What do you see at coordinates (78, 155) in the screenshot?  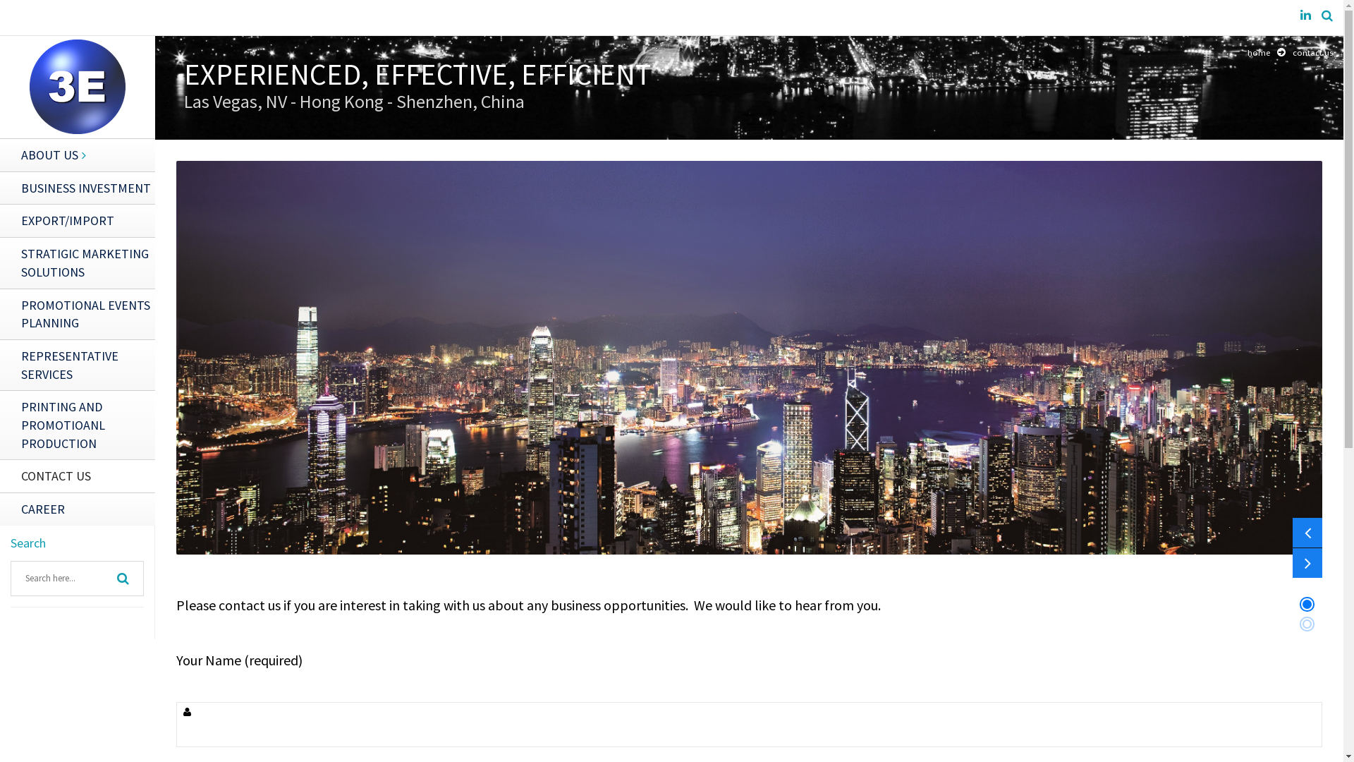 I see `ABOUT US` at bounding box center [78, 155].